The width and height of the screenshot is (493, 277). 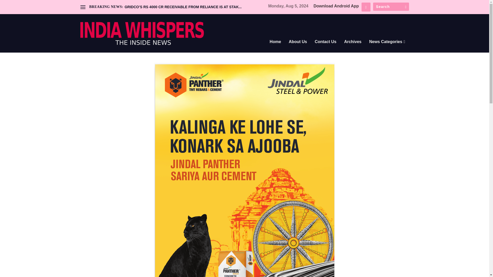 What do you see at coordinates (391, 7) in the screenshot?
I see `Search for:` at bounding box center [391, 7].